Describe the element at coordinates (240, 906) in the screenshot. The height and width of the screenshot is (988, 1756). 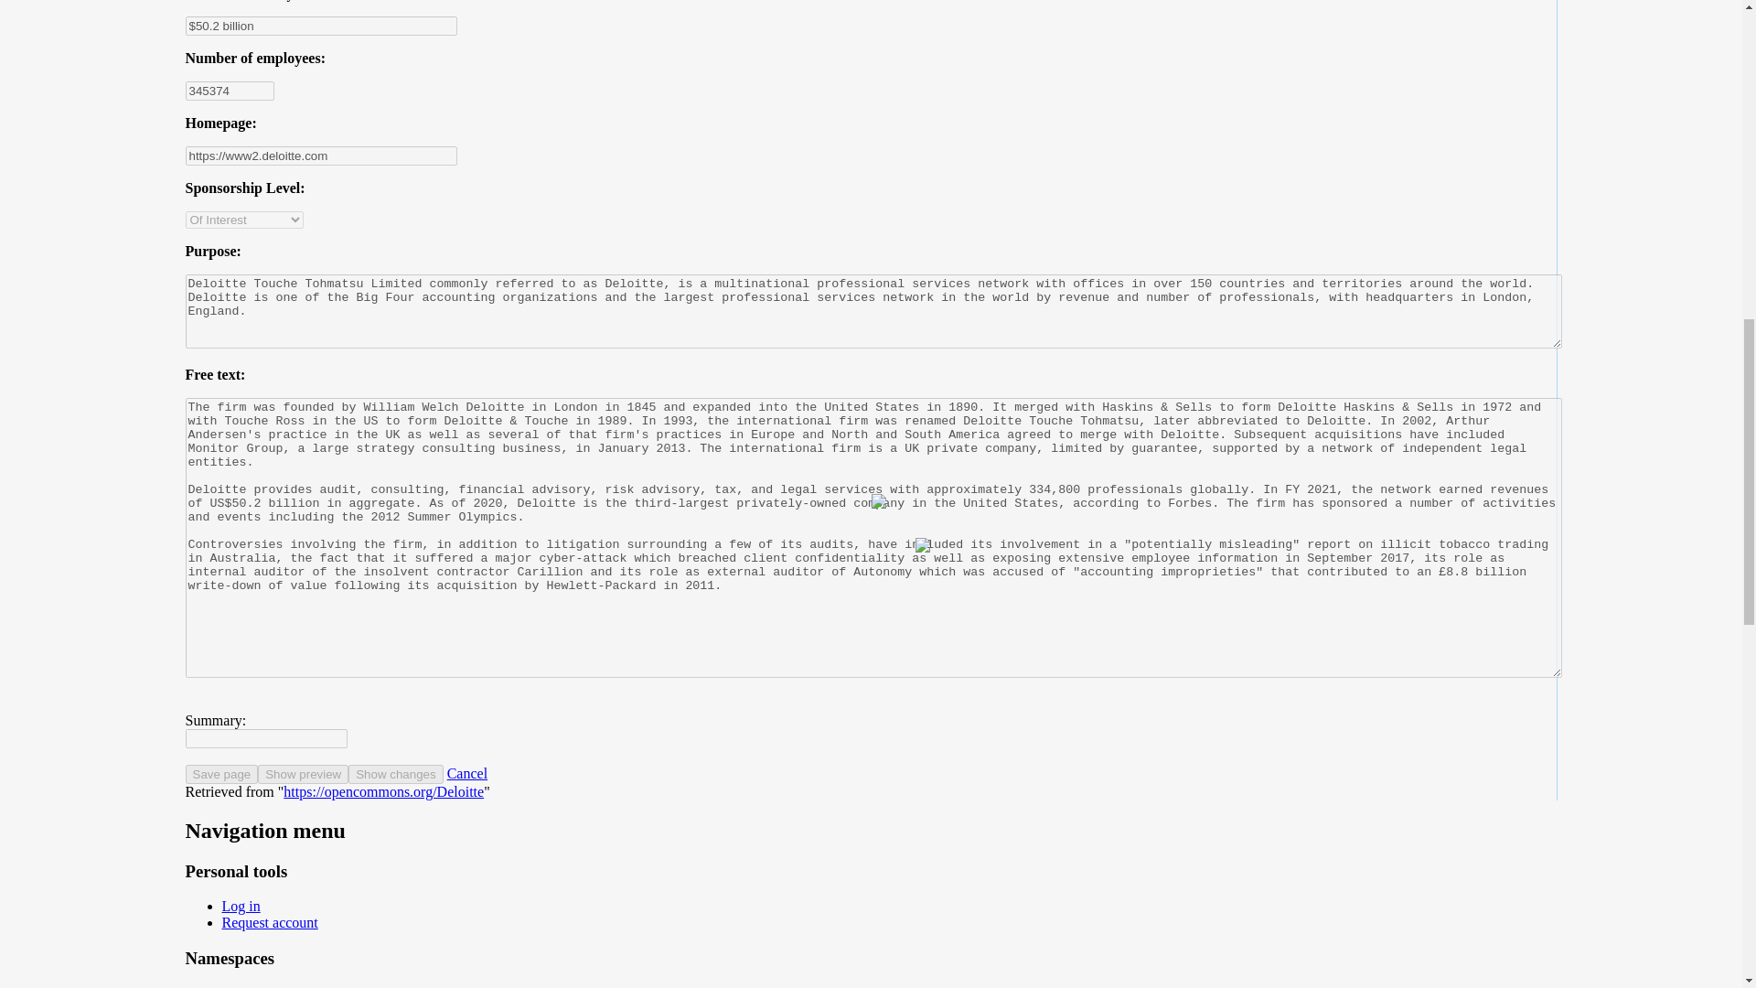
I see `Log in` at that location.